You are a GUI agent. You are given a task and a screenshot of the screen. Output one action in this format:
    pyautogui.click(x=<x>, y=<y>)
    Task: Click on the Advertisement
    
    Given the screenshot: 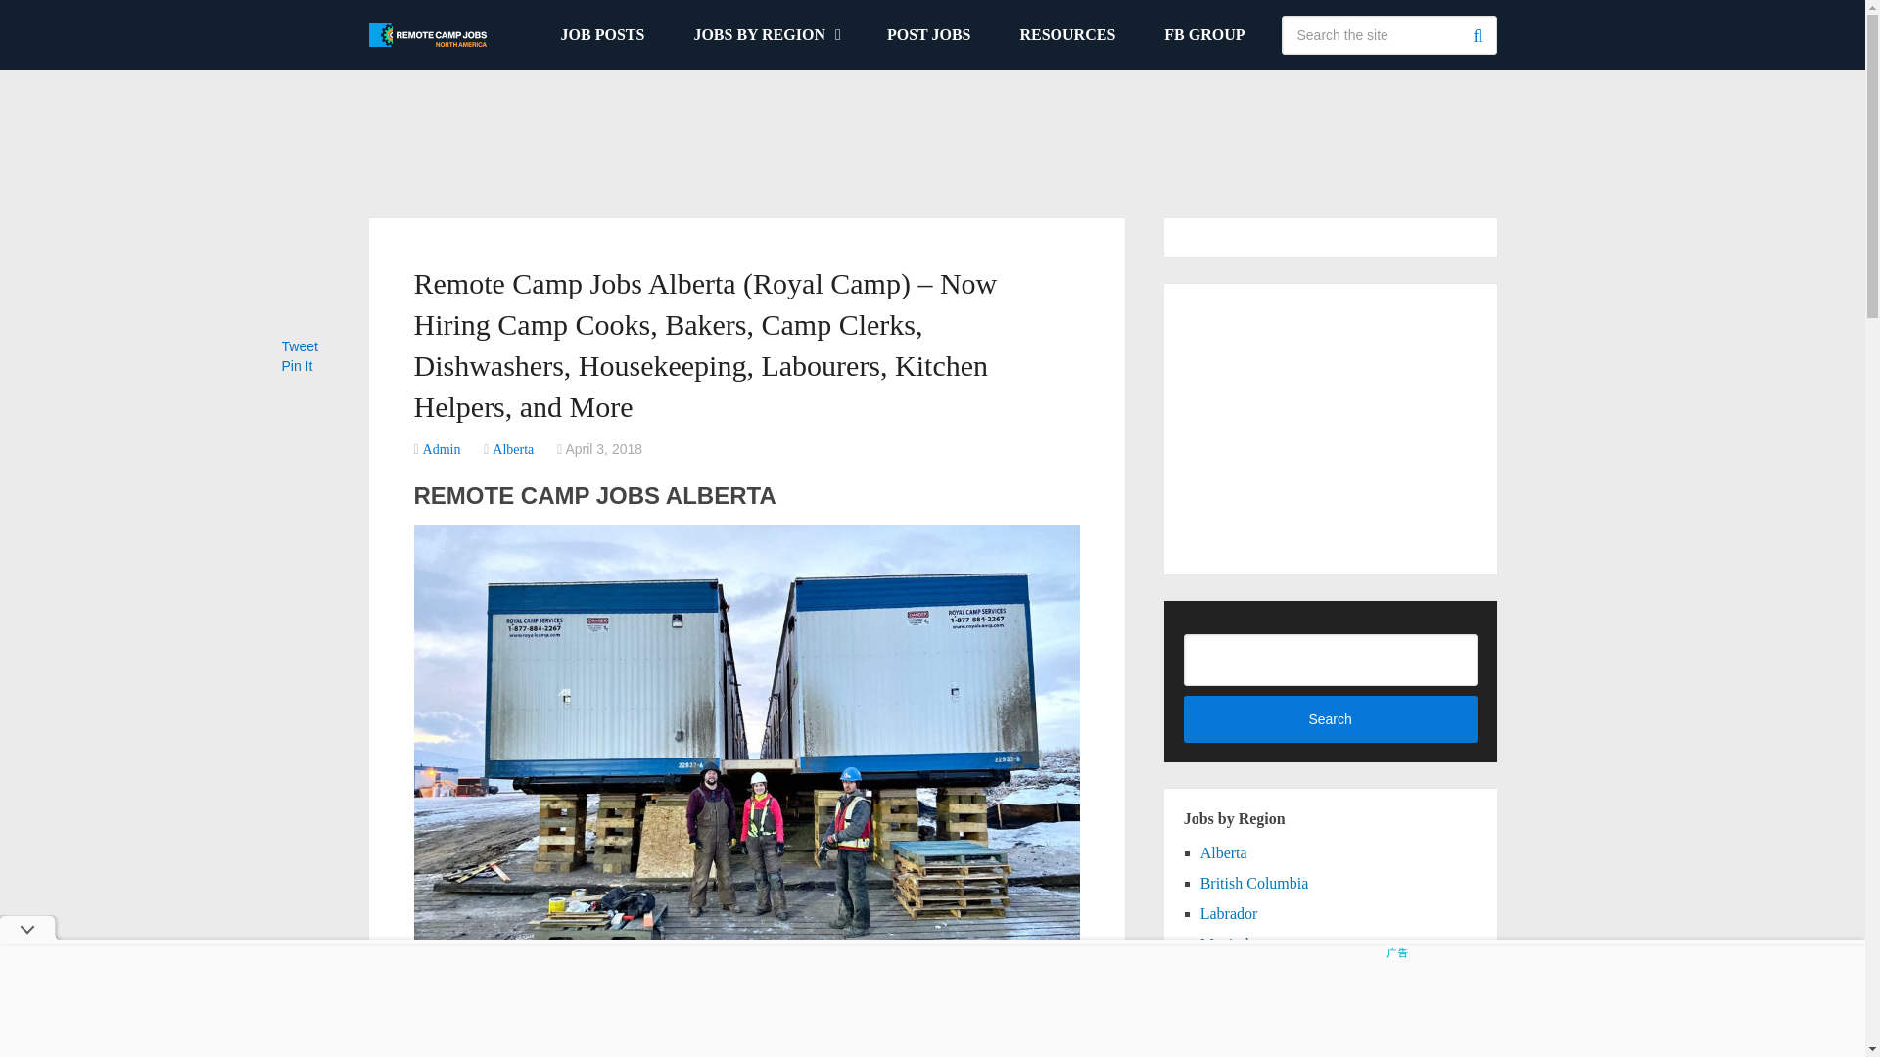 What is the action you would take?
    pyautogui.click(x=931, y=133)
    